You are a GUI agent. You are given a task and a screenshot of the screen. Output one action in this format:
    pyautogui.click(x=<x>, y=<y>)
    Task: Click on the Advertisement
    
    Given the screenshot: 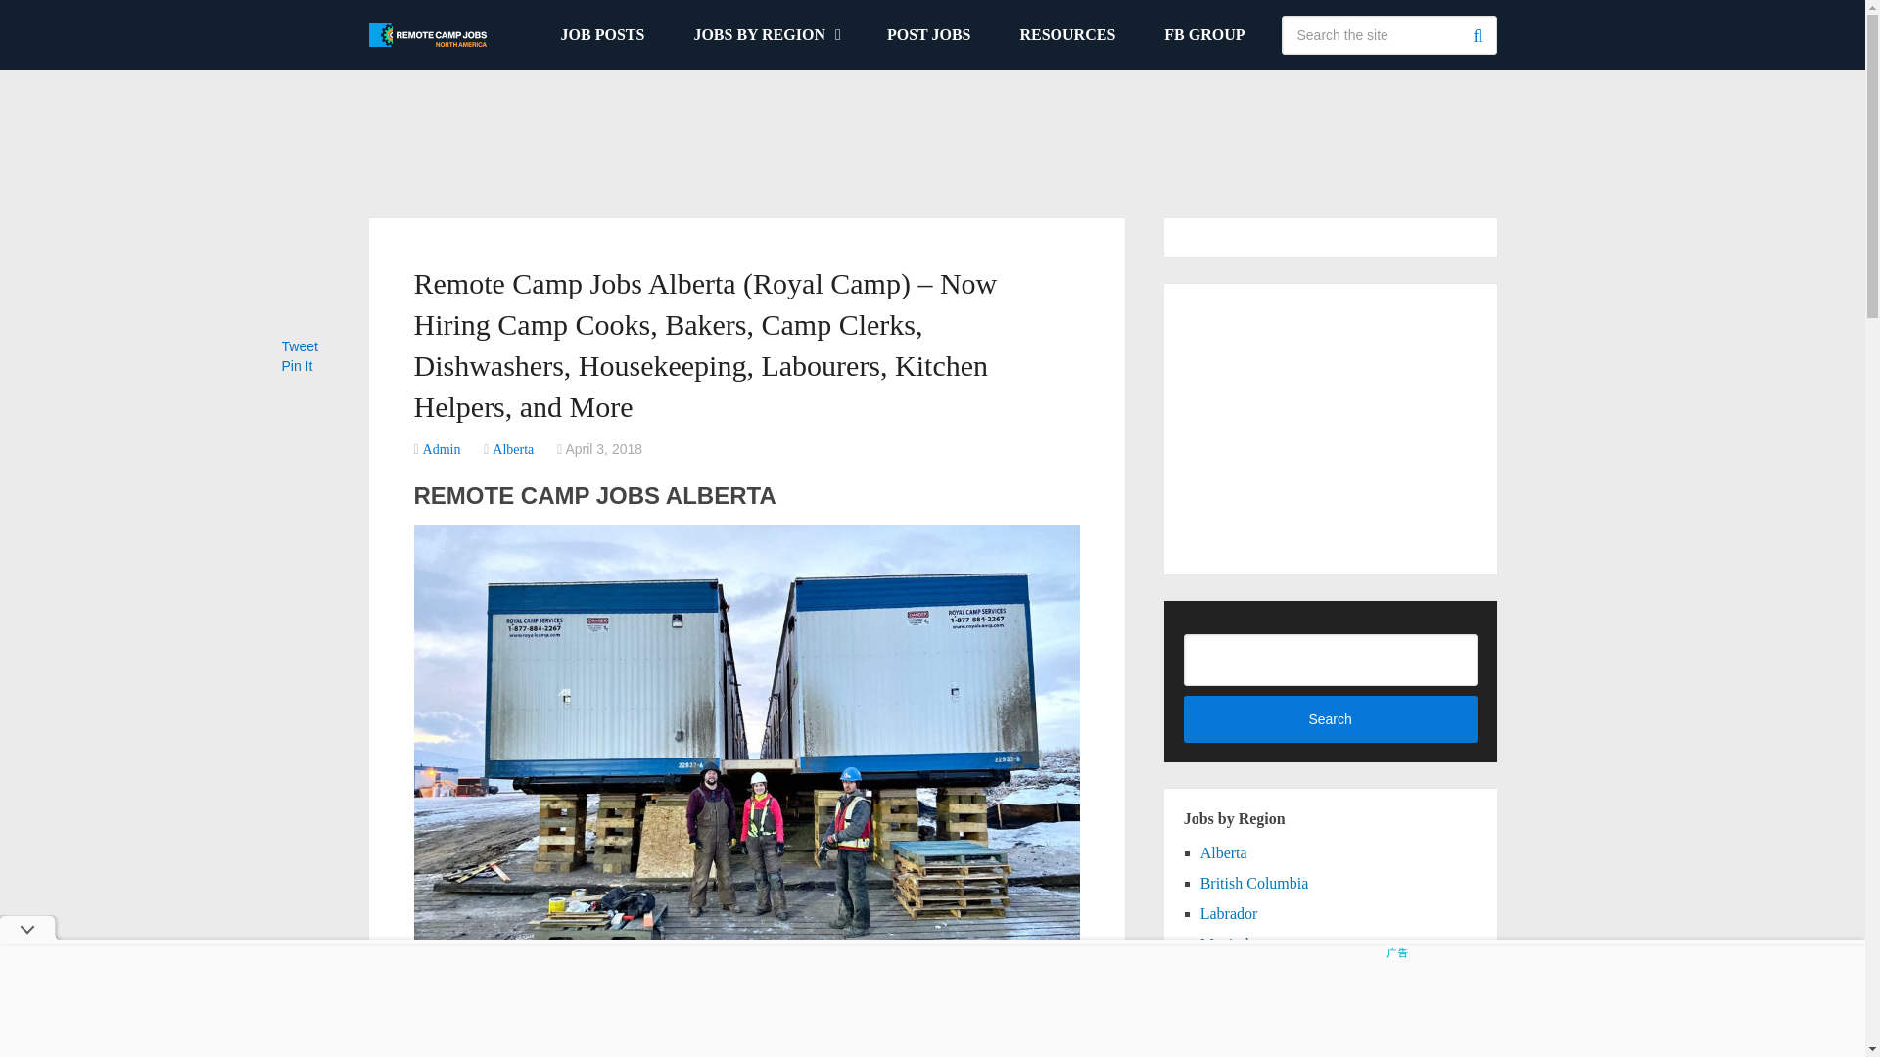 What is the action you would take?
    pyautogui.click(x=931, y=133)
    